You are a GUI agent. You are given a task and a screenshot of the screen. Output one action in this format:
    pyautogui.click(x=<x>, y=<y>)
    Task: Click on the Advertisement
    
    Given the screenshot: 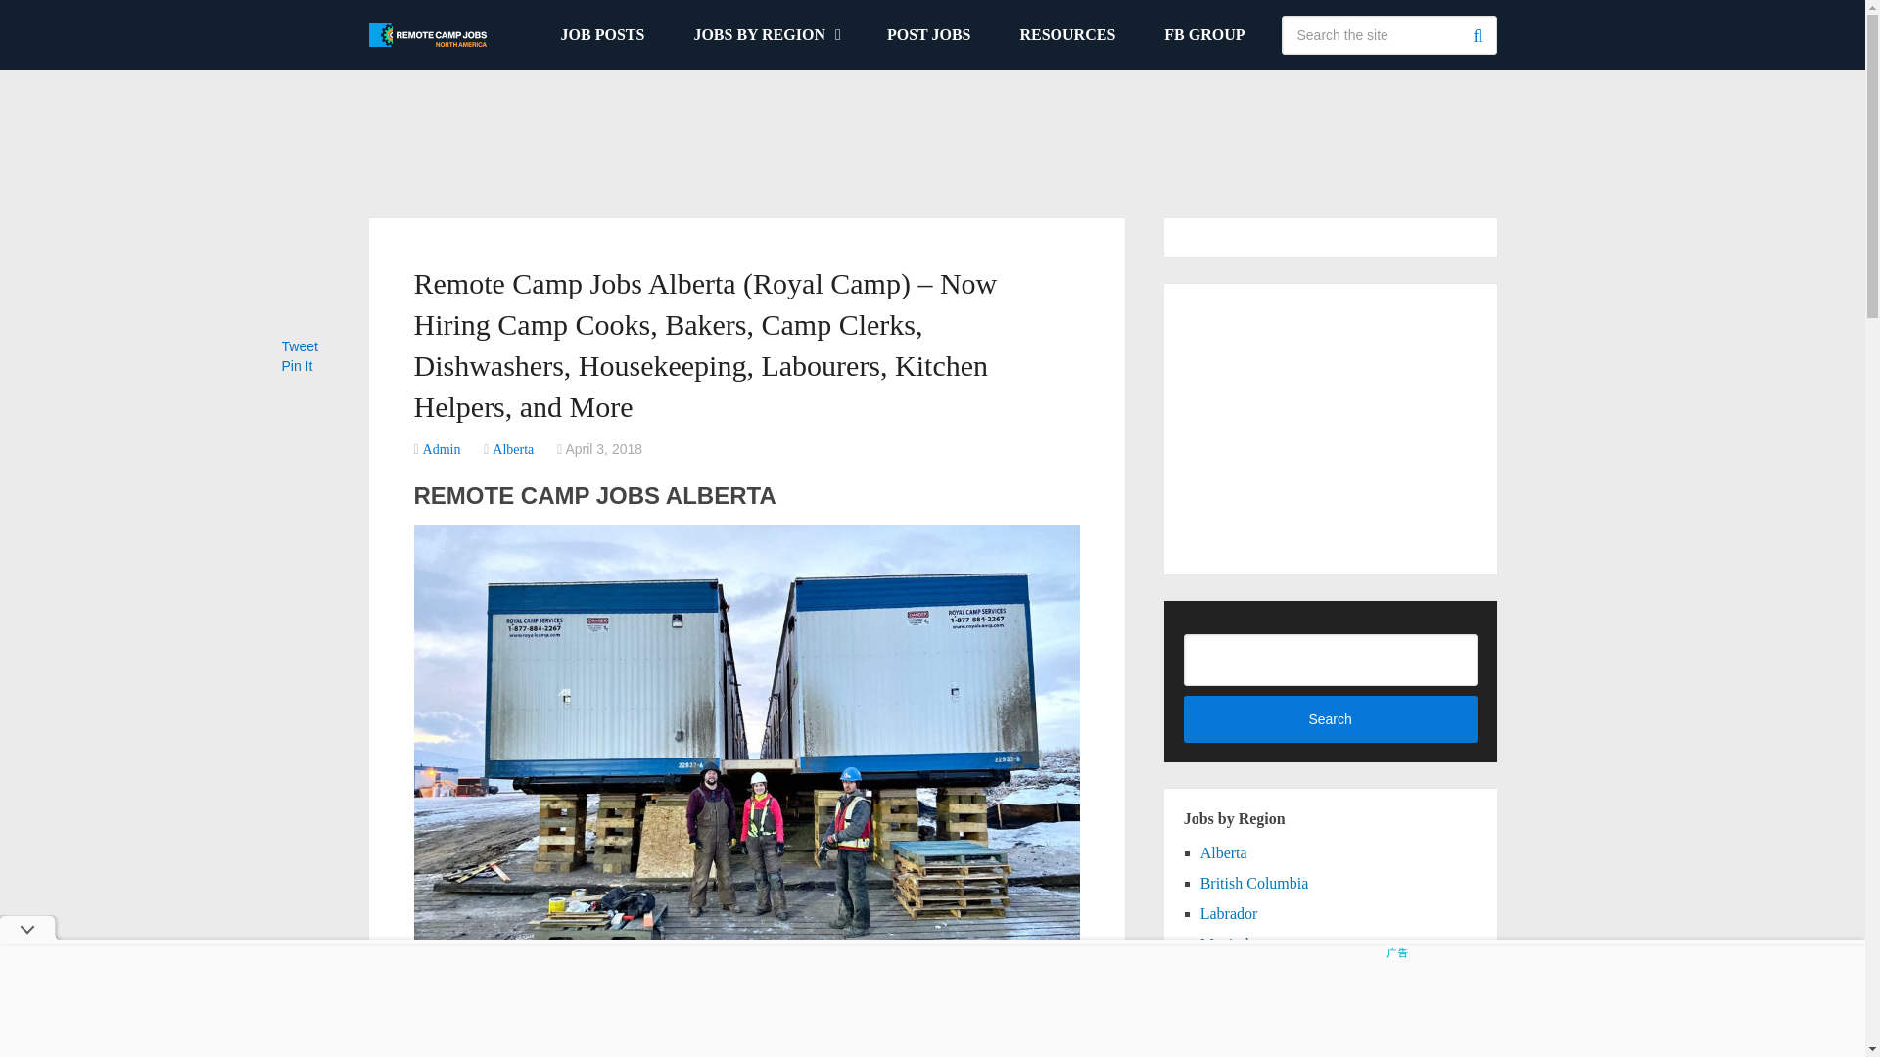 What is the action you would take?
    pyautogui.click(x=931, y=133)
    